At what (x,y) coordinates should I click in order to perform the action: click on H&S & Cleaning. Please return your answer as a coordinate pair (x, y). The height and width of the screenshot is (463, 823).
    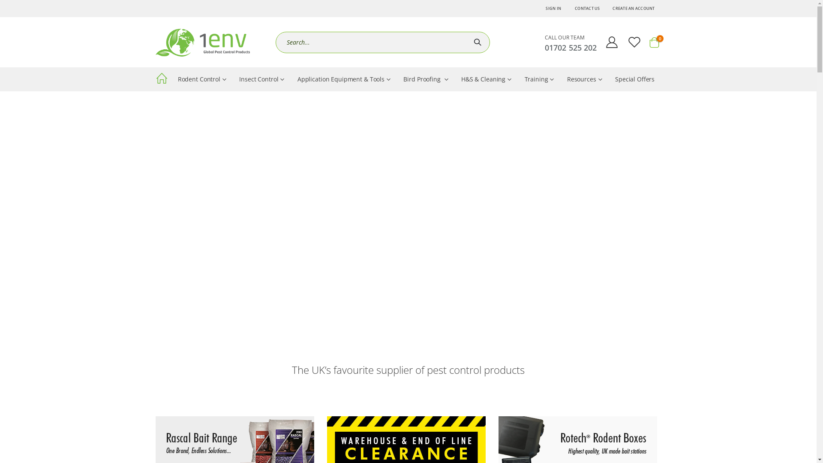
    Looking at the image, I should click on (487, 79).